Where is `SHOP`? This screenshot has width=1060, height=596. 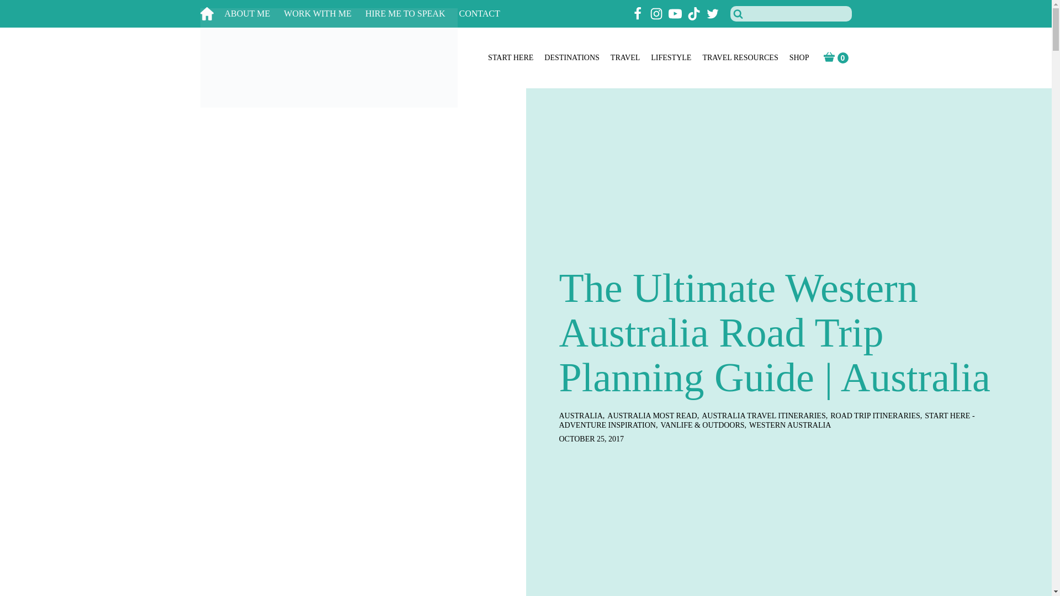
SHOP is located at coordinates (799, 58).